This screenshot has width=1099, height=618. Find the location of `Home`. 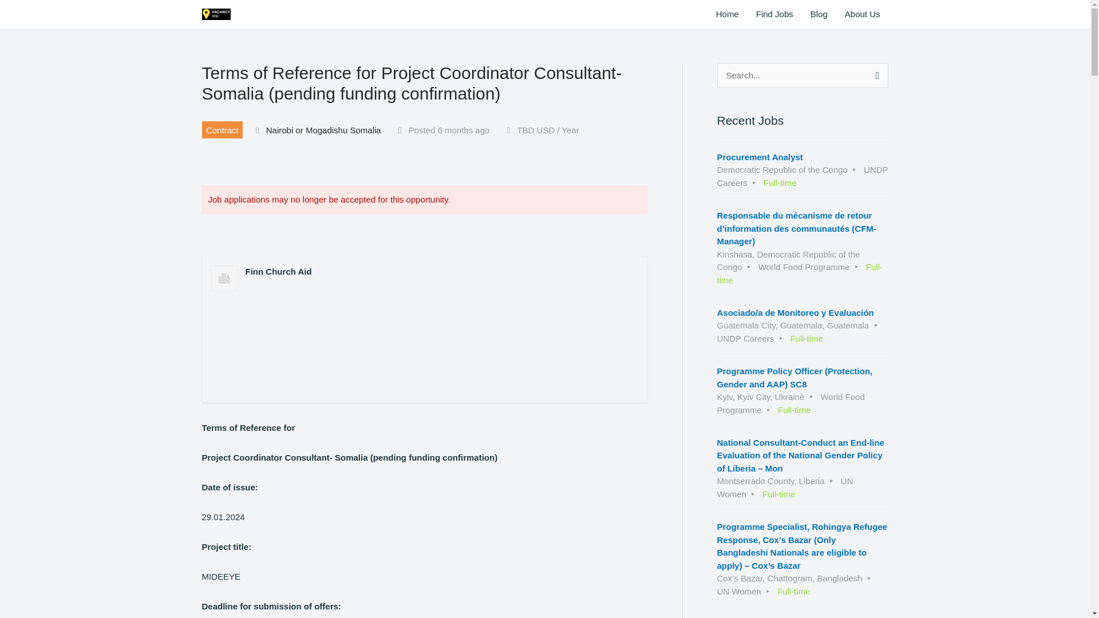

Home is located at coordinates (727, 14).